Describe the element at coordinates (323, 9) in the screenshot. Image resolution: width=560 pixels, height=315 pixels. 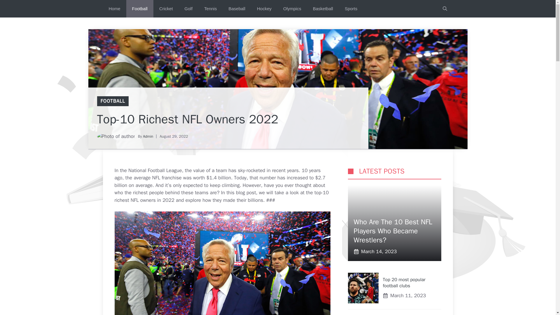
I see `Basketball` at that location.